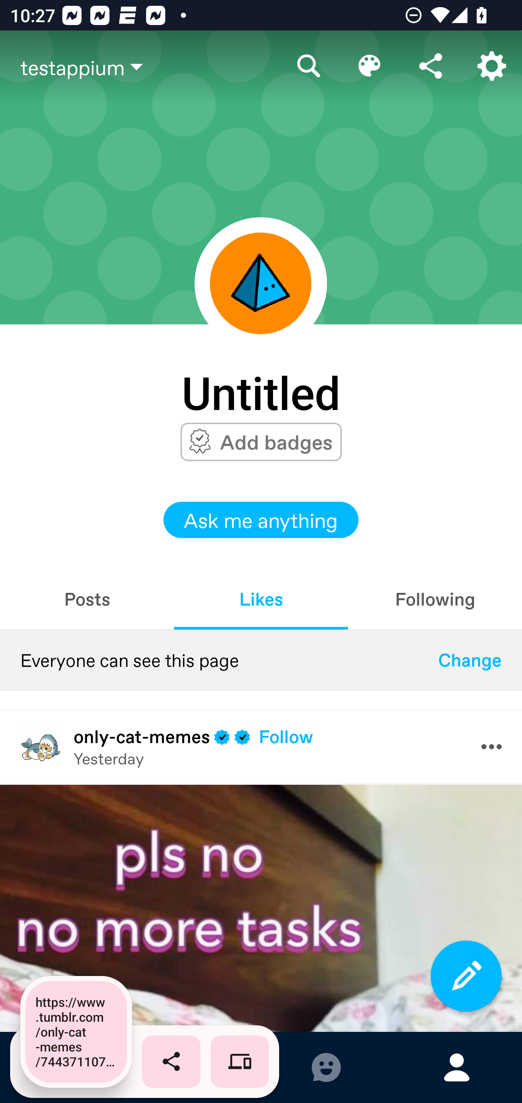  What do you see at coordinates (435, 599) in the screenshot?
I see `Following` at bounding box center [435, 599].